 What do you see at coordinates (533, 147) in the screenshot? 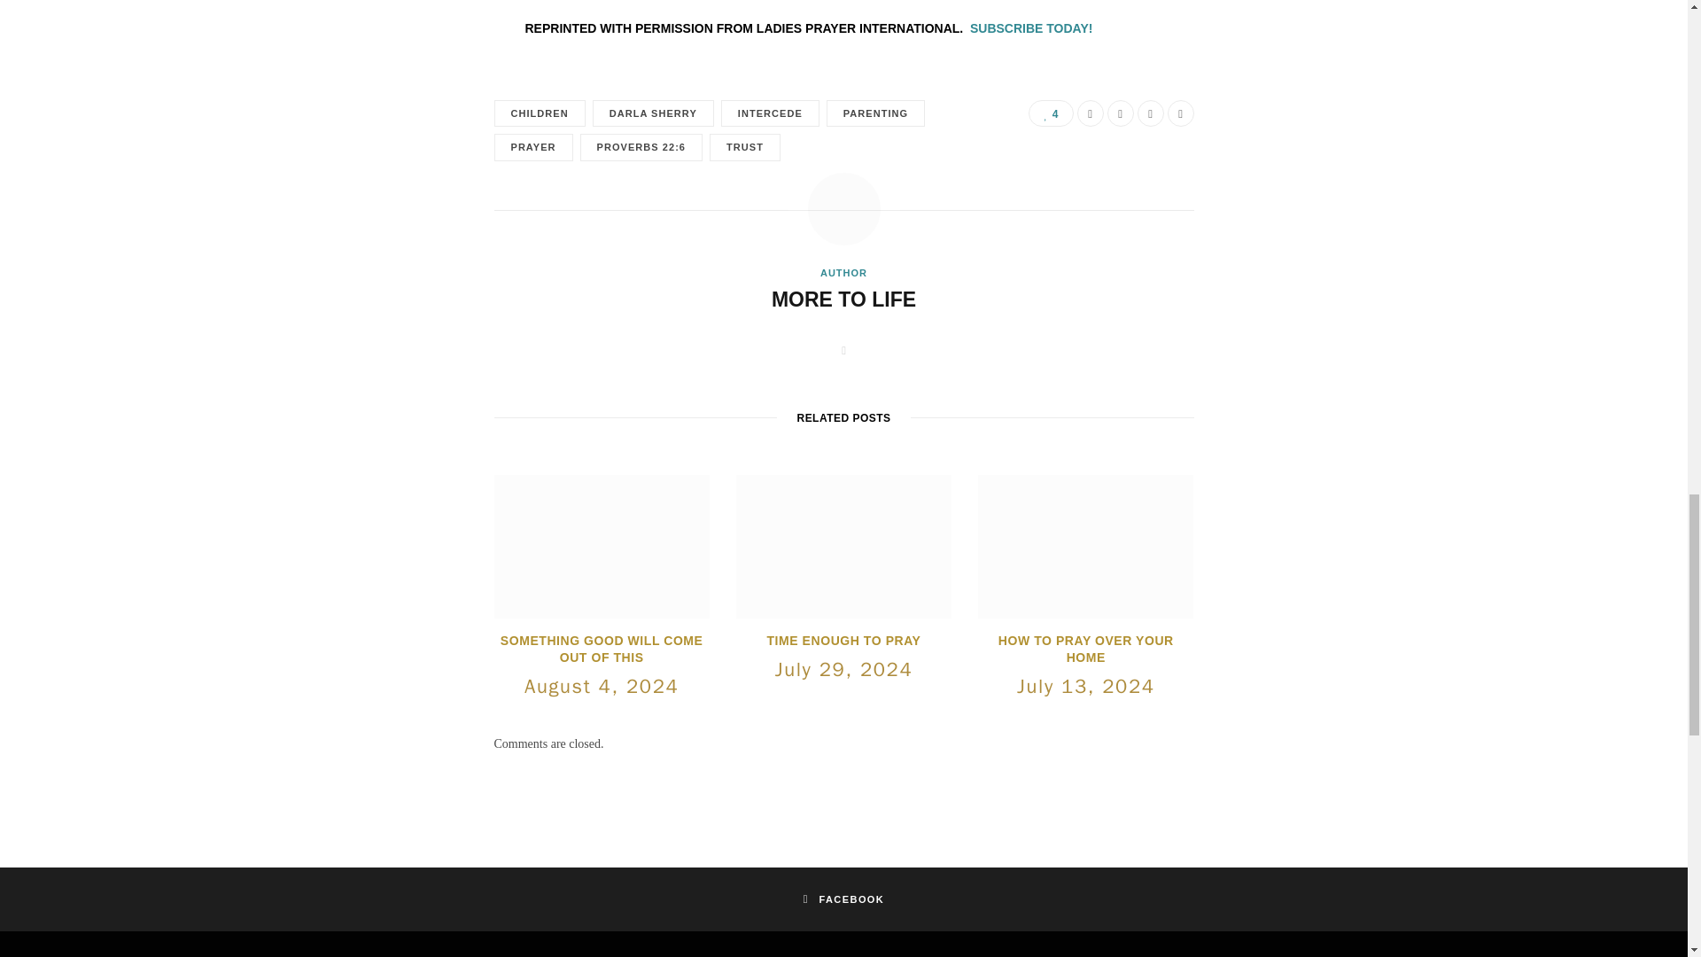
I see `PRAYER` at bounding box center [533, 147].